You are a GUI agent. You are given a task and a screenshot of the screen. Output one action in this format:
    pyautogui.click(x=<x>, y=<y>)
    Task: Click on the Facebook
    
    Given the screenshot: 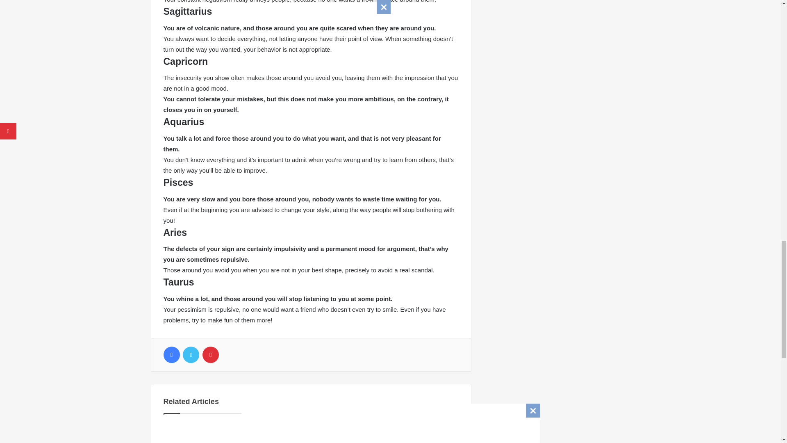 What is the action you would take?
    pyautogui.click(x=171, y=354)
    